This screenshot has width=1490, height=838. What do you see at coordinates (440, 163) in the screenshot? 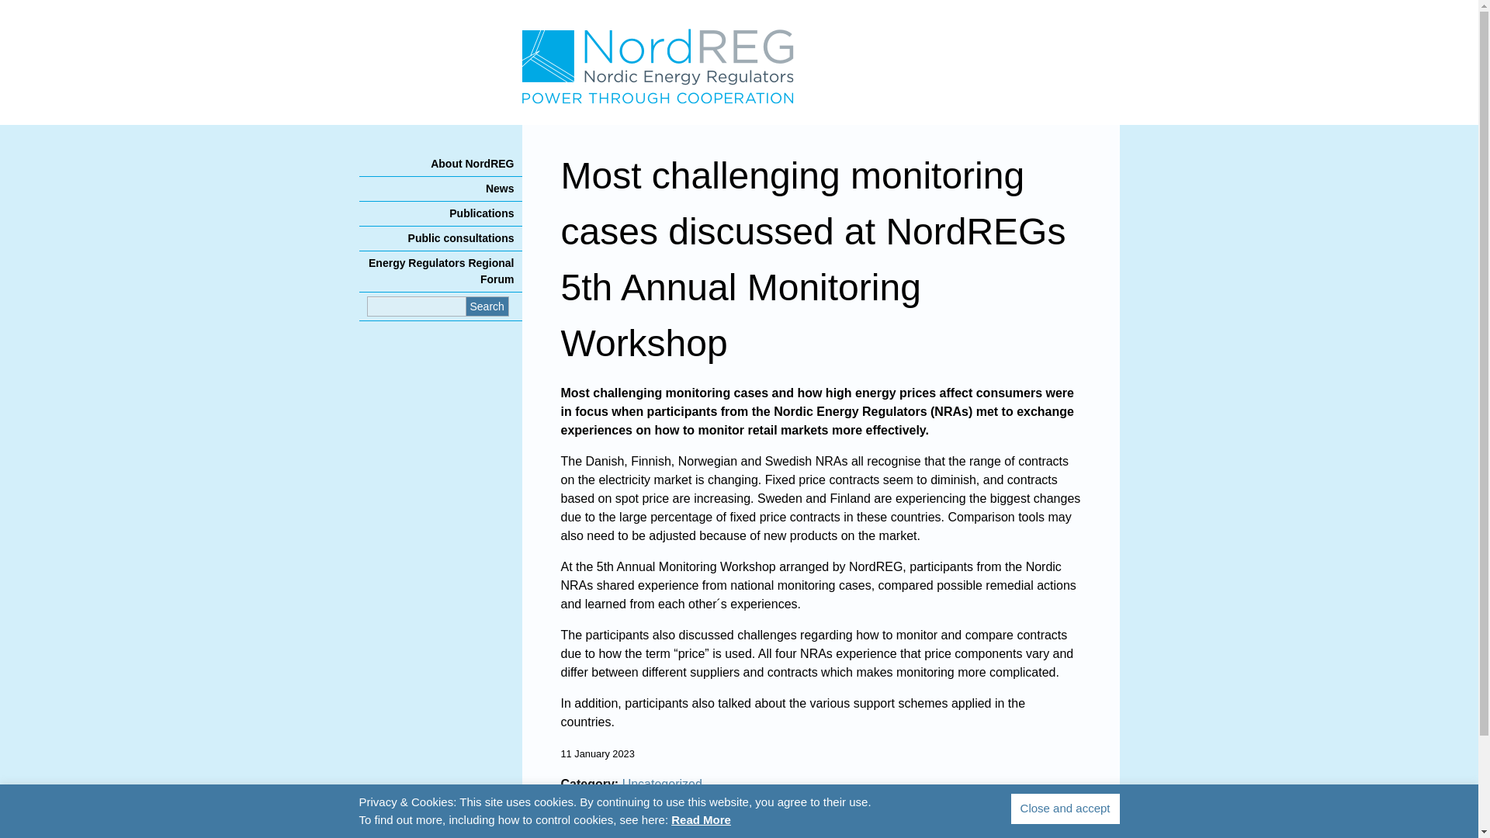
I see `About NordREG` at bounding box center [440, 163].